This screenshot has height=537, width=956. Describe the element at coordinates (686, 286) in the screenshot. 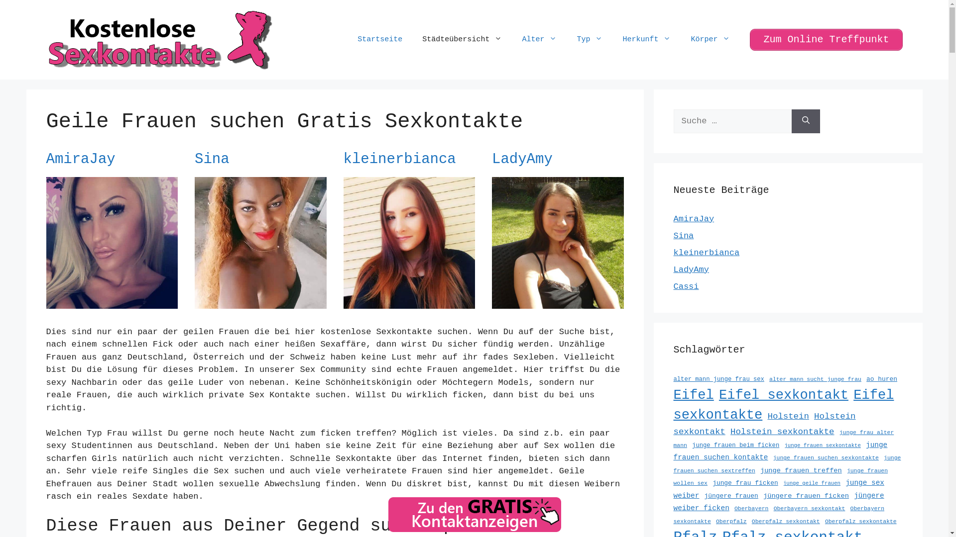

I see `Cassi` at that location.